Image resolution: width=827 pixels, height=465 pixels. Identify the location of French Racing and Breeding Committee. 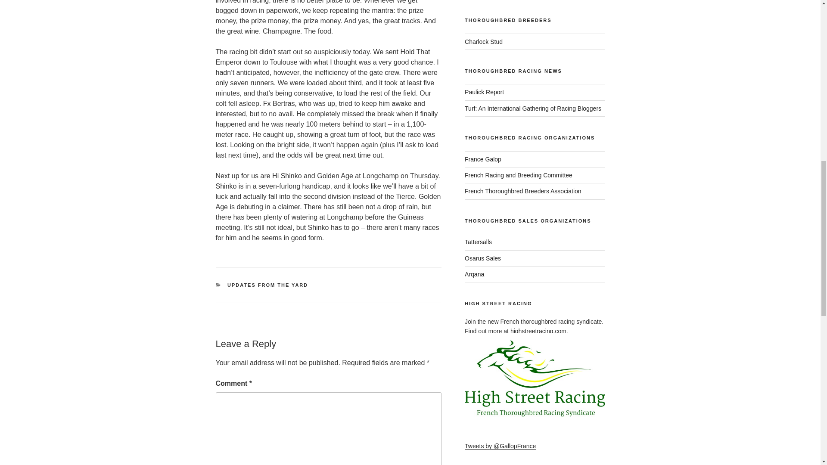
(519, 175).